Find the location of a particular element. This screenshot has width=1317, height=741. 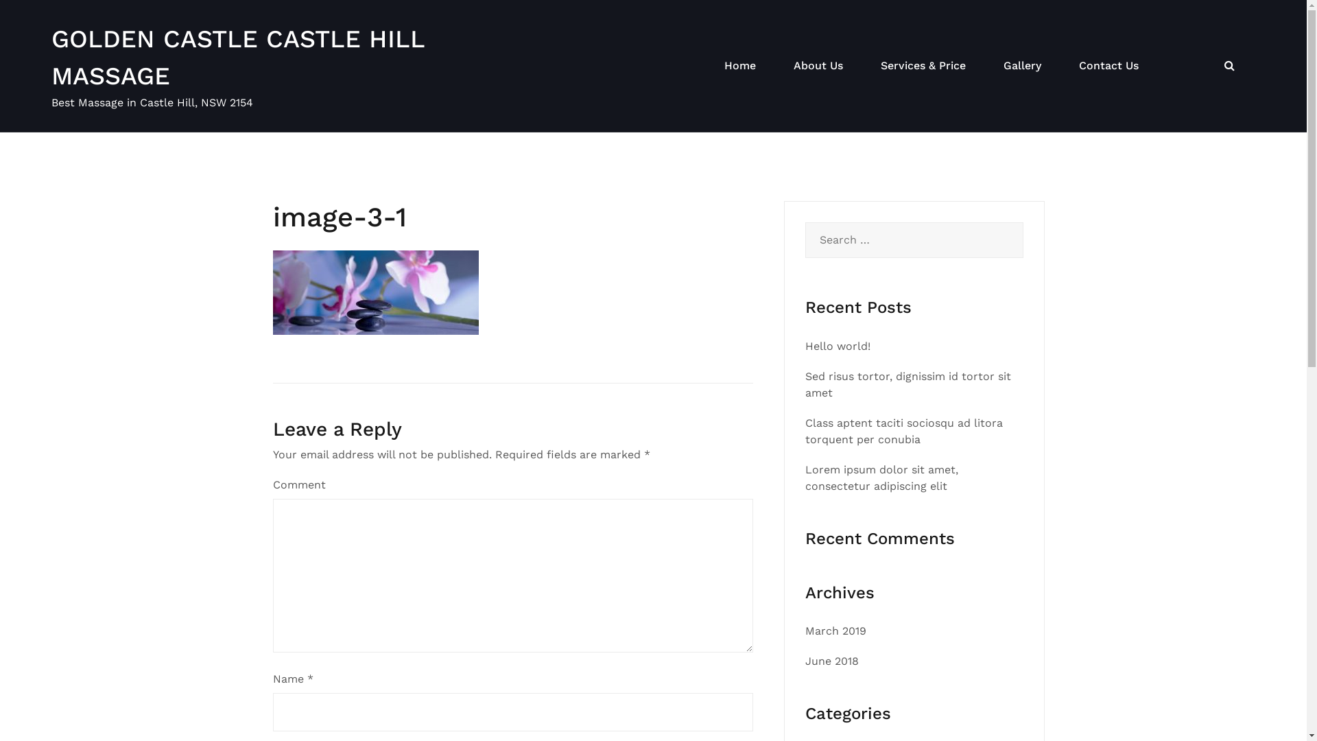

Hello world! is located at coordinates (838, 346).